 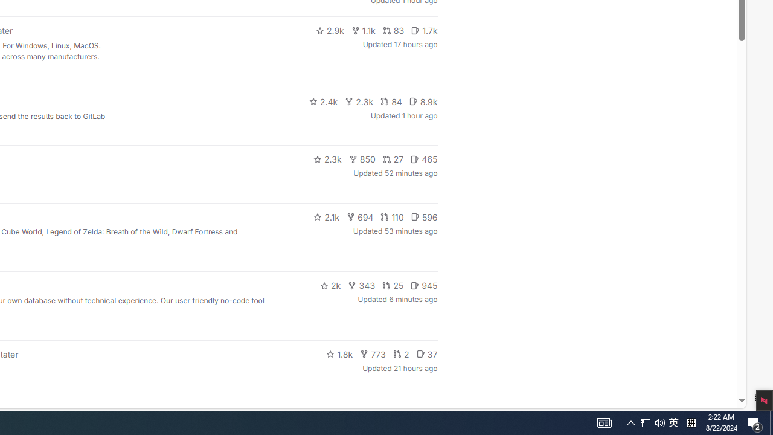 What do you see at coordinates (391, 101) in the screenshot?
I see `84` at bounding box center [391, 101].